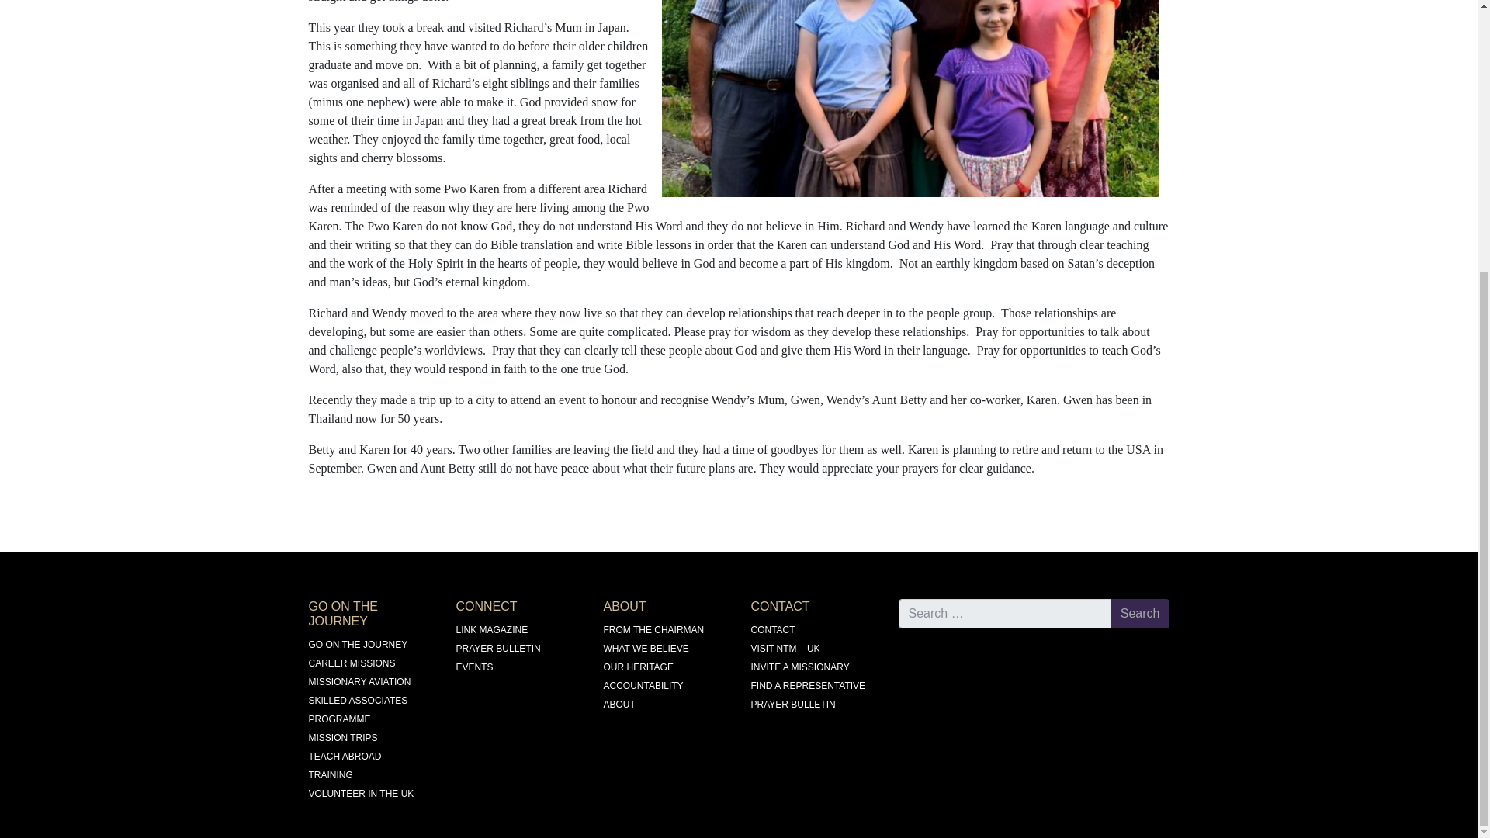  Describe the element at coordinates (359, 681) in the screenshot. I see `MISSIONARY AVIATION` at that location.